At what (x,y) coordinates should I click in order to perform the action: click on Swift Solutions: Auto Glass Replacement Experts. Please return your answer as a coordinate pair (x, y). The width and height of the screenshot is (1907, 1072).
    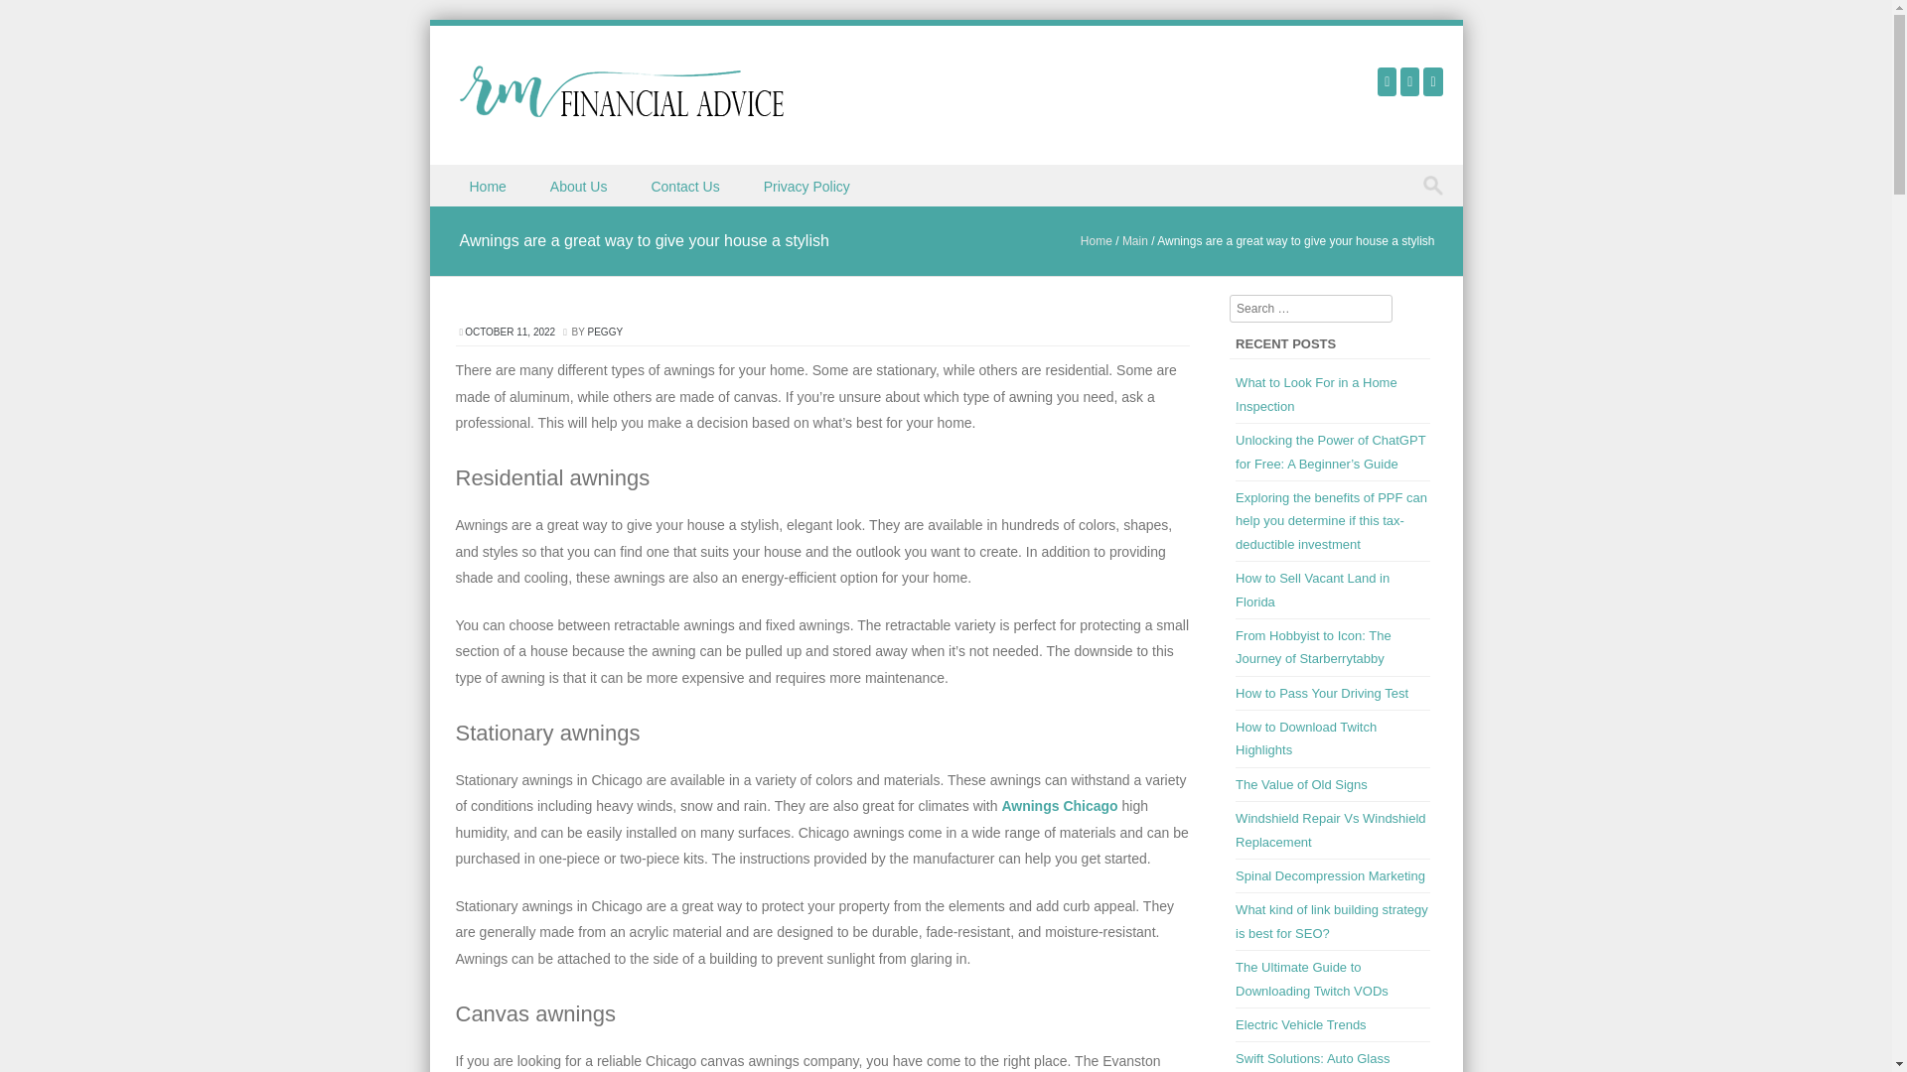
    Looking at the image, I should click on (1313, 1062).